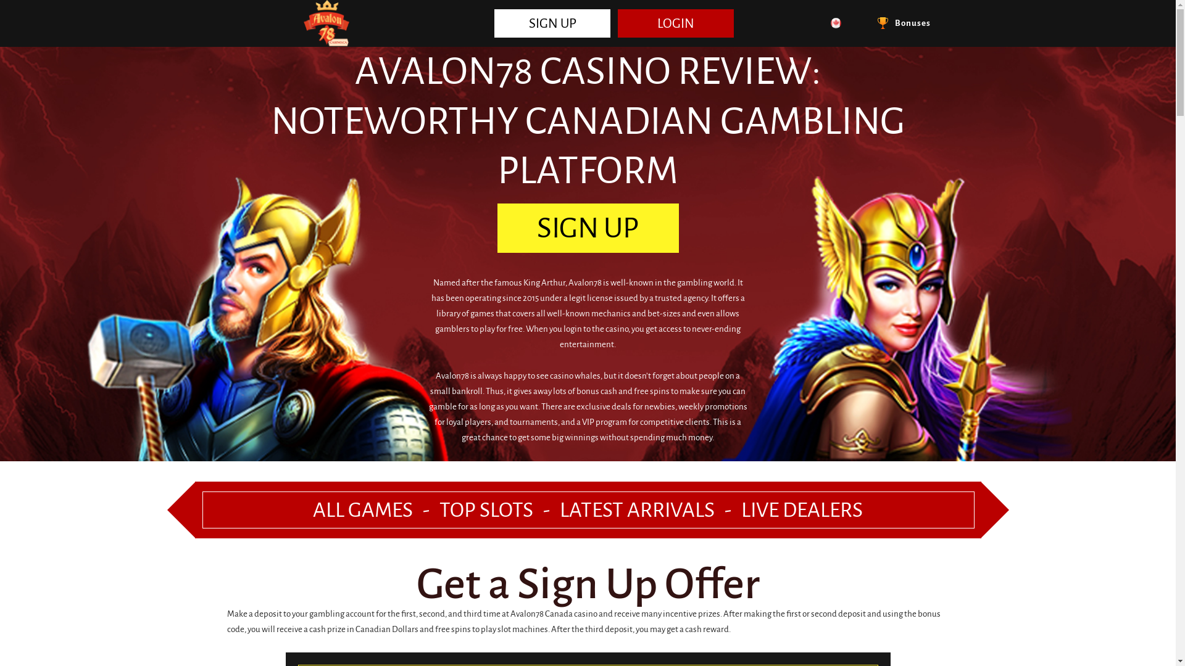  What do you see at coordinates (802, 510) in the screenshot?
I see `LIVE DEALERS` at bounding box center [802, 510].